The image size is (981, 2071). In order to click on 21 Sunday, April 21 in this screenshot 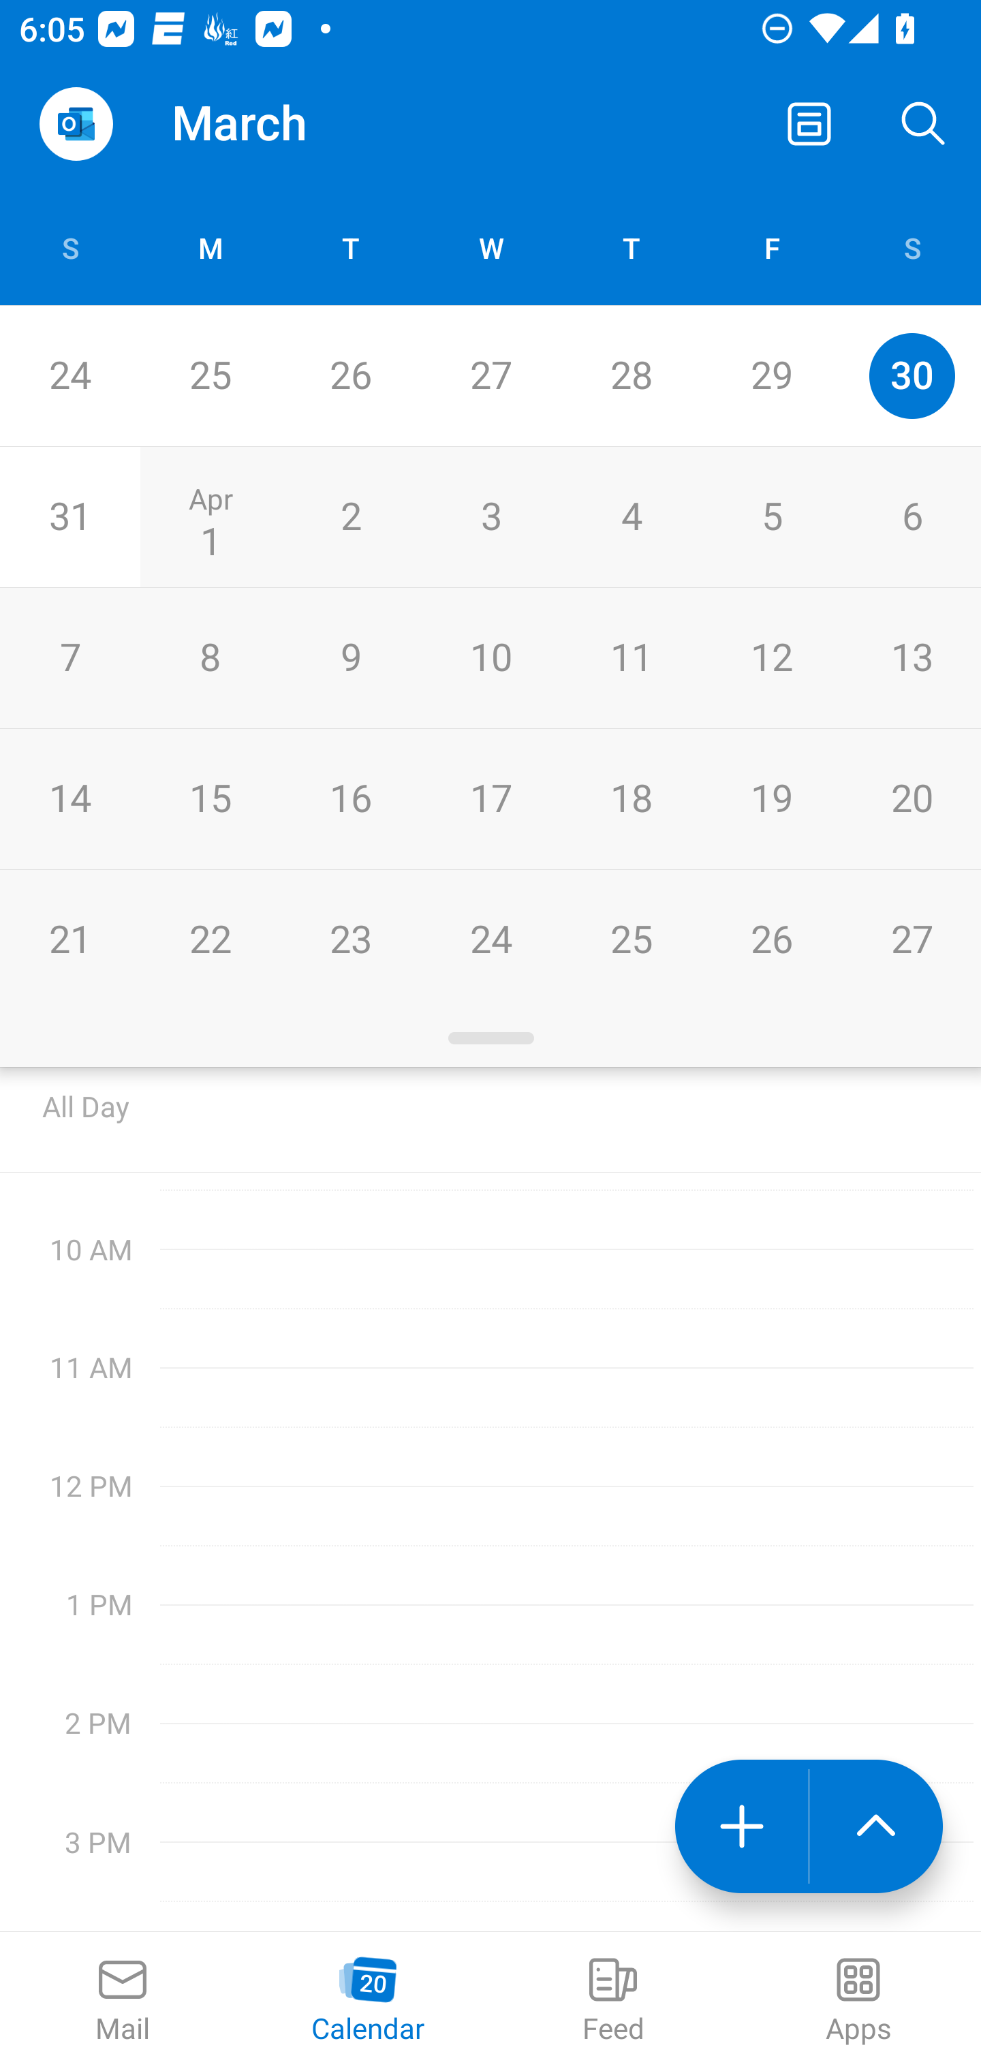, I will do `click(69, 940)`.